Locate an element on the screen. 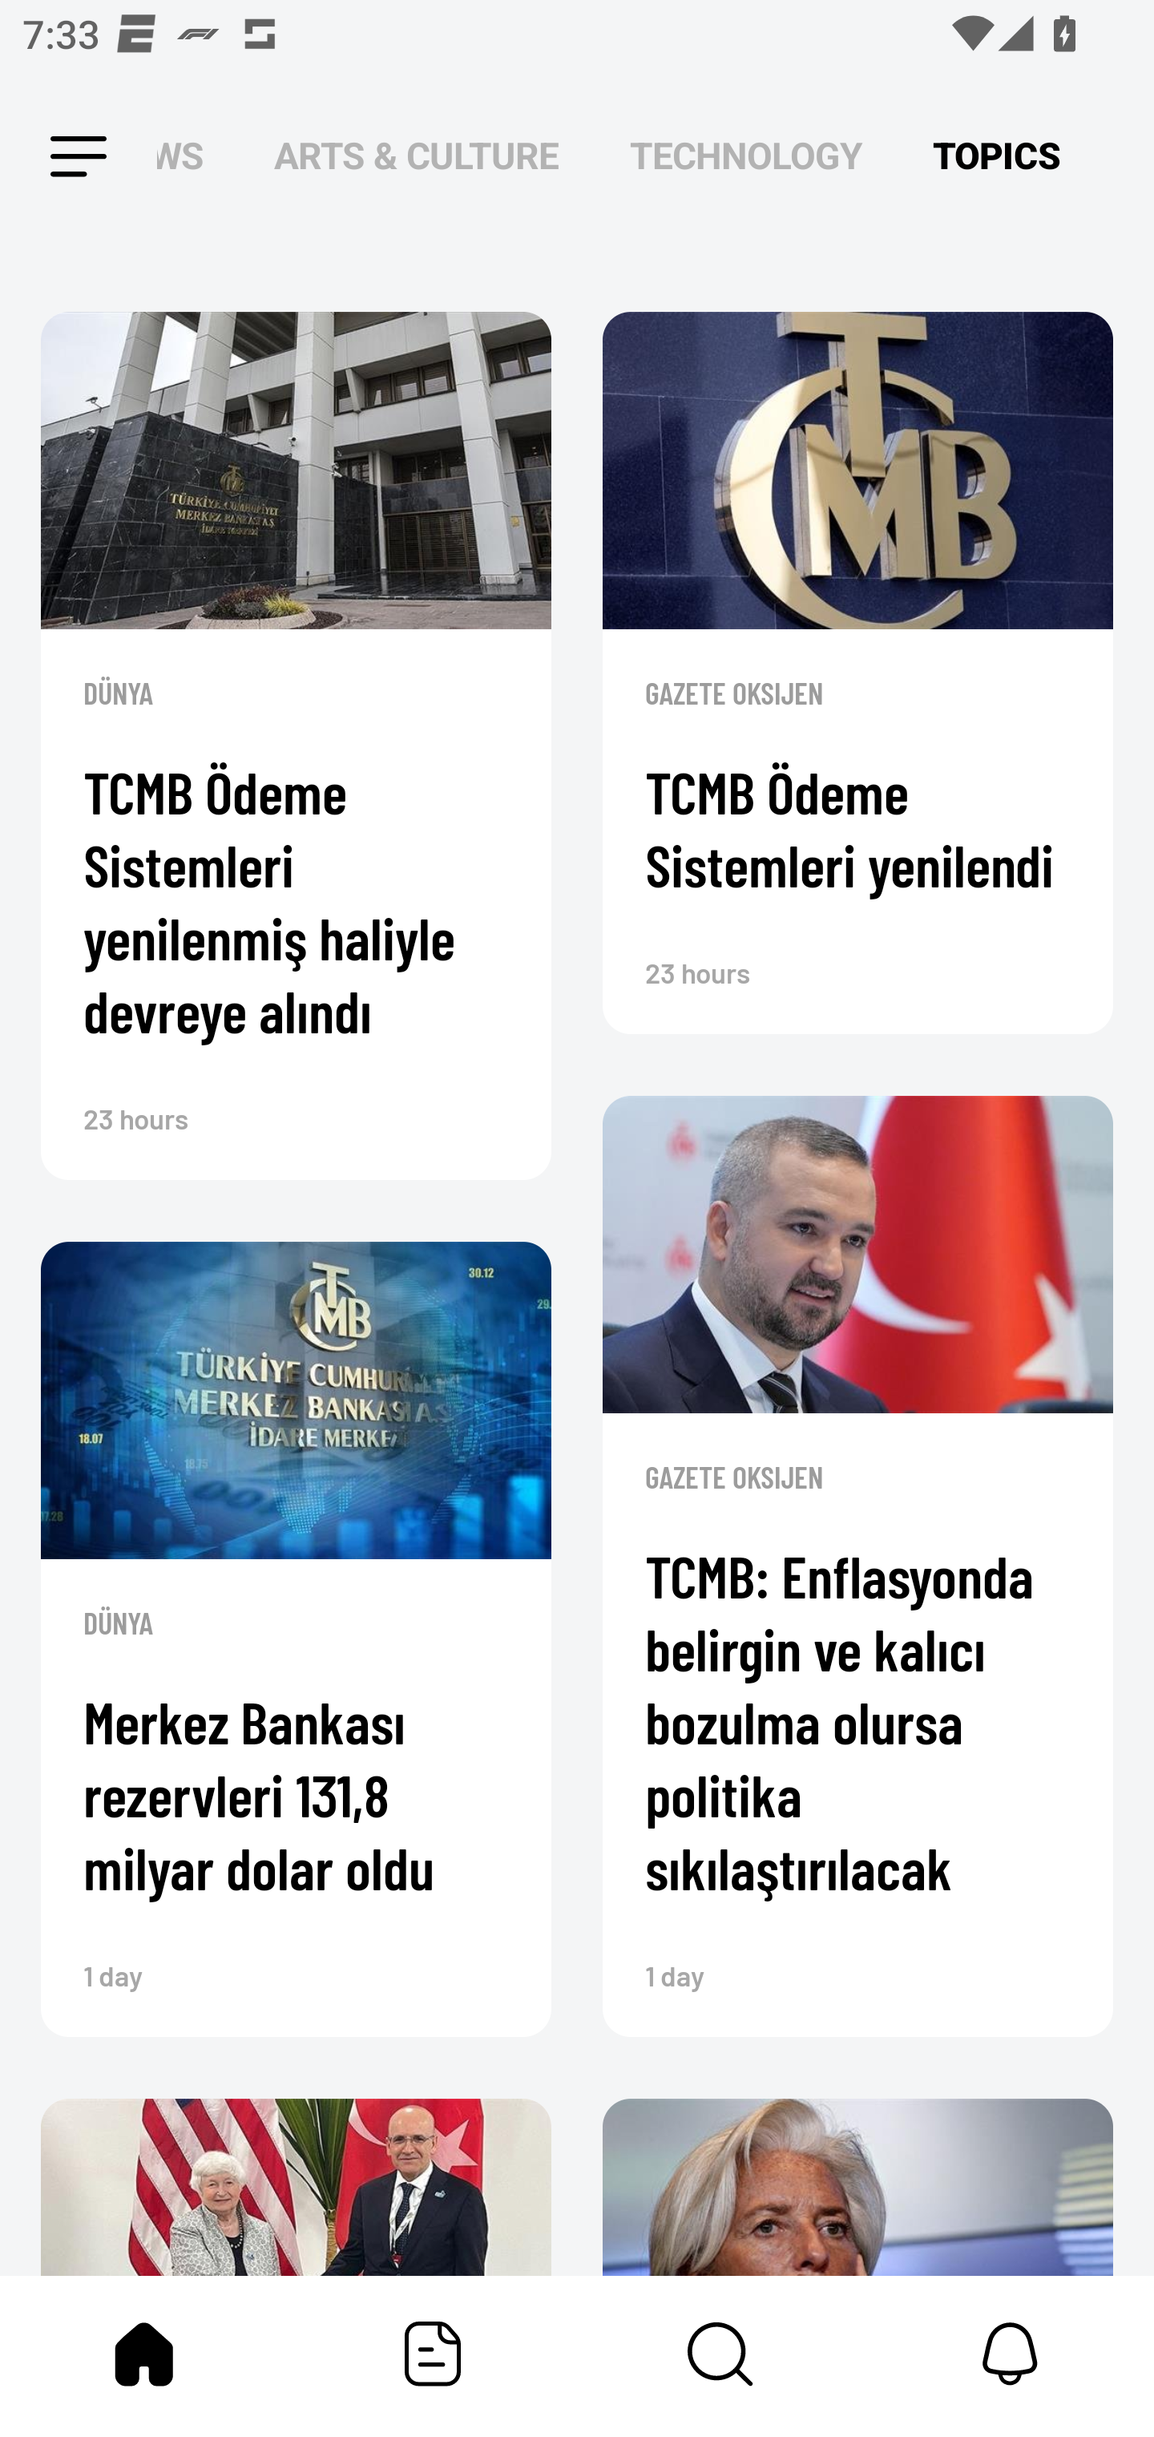  Featured is located at coordinates (433, 2354).